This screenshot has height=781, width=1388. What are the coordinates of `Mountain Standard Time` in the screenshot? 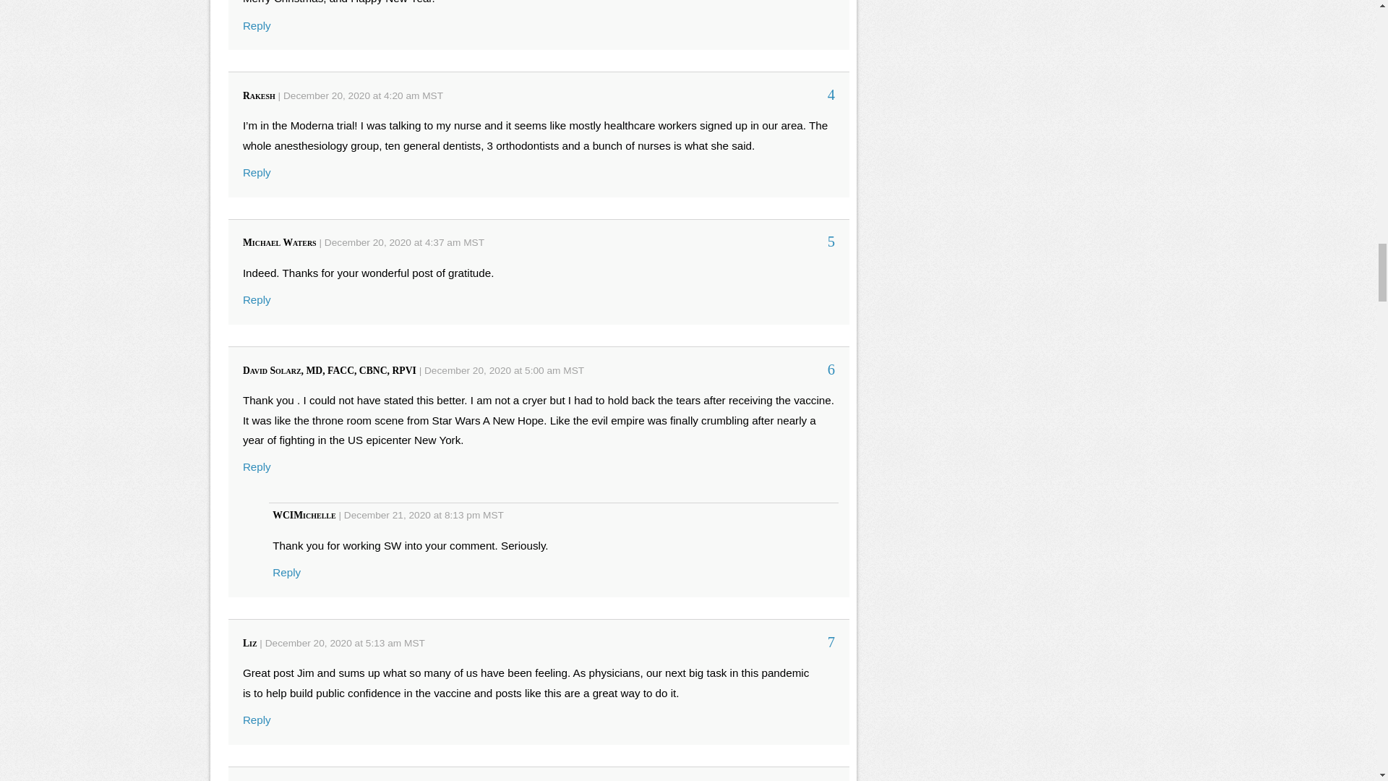 It's located at (414, 644).